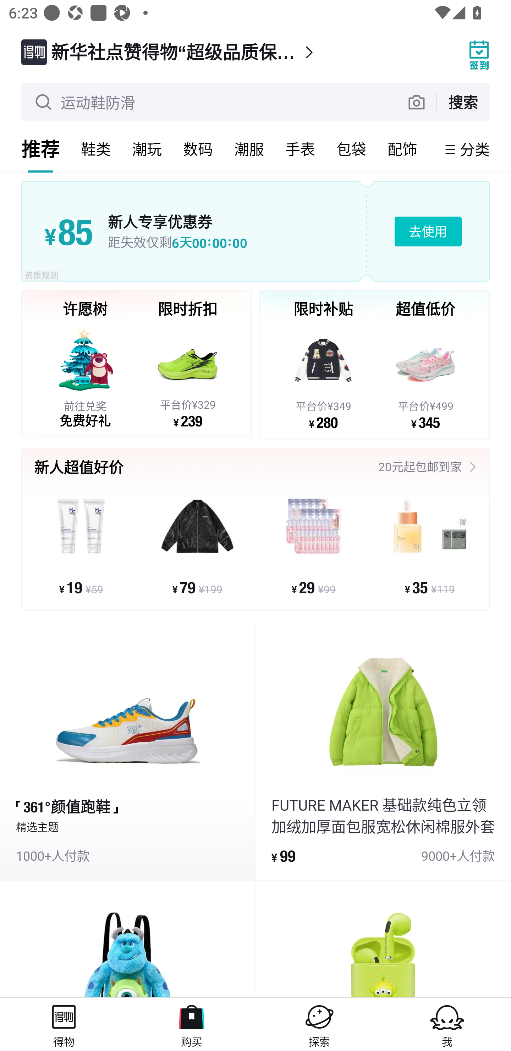 The height and width of the screenshot is (1051, 511). I want to click on 配饰, so click(402, 149).